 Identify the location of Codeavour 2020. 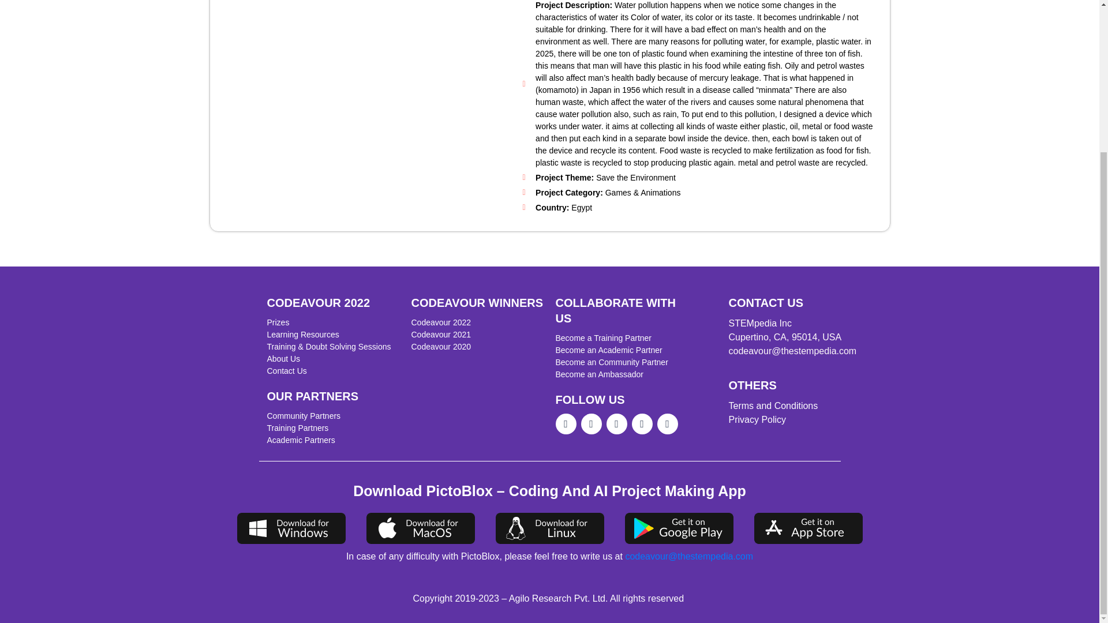
(477, 347).